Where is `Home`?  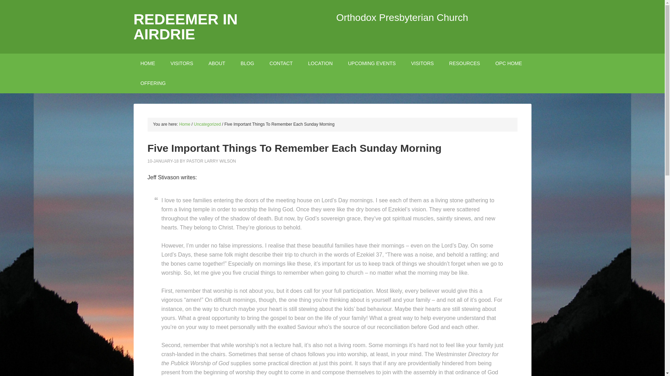
Home is located at coordinates (184, 124).